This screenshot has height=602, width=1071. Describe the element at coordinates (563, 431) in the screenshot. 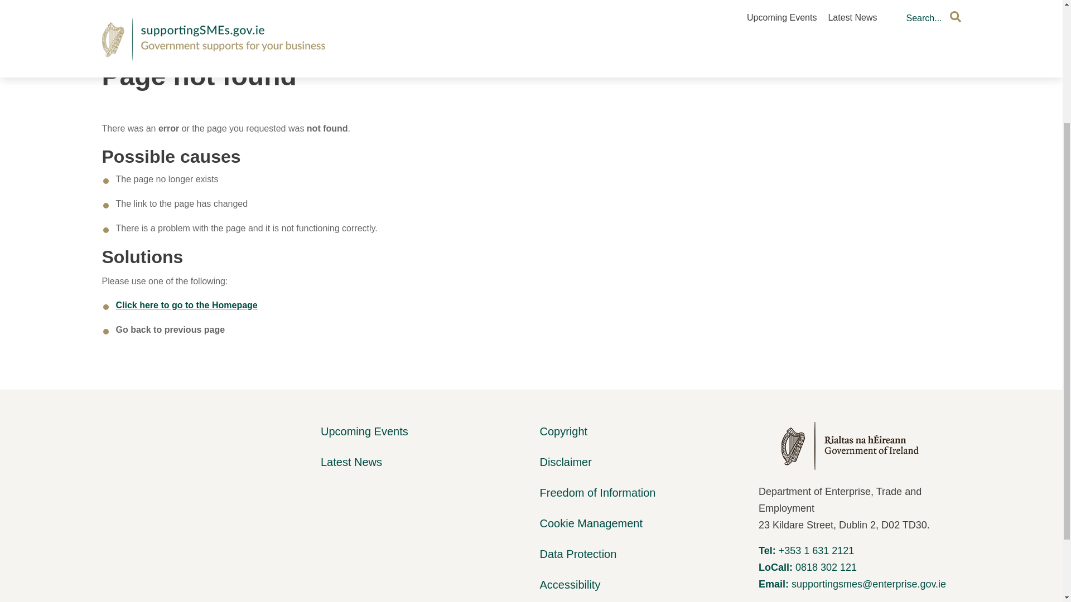

I see `Copyright` at that location.